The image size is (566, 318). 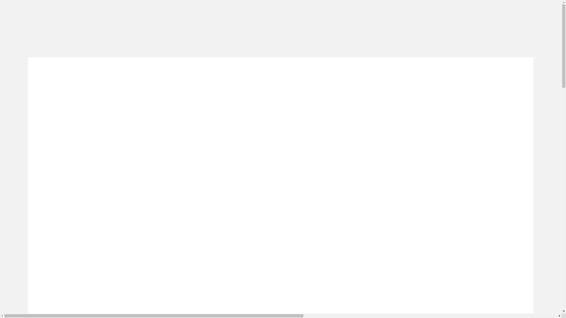 I want to click on Blog, so click(x=237, y=100).